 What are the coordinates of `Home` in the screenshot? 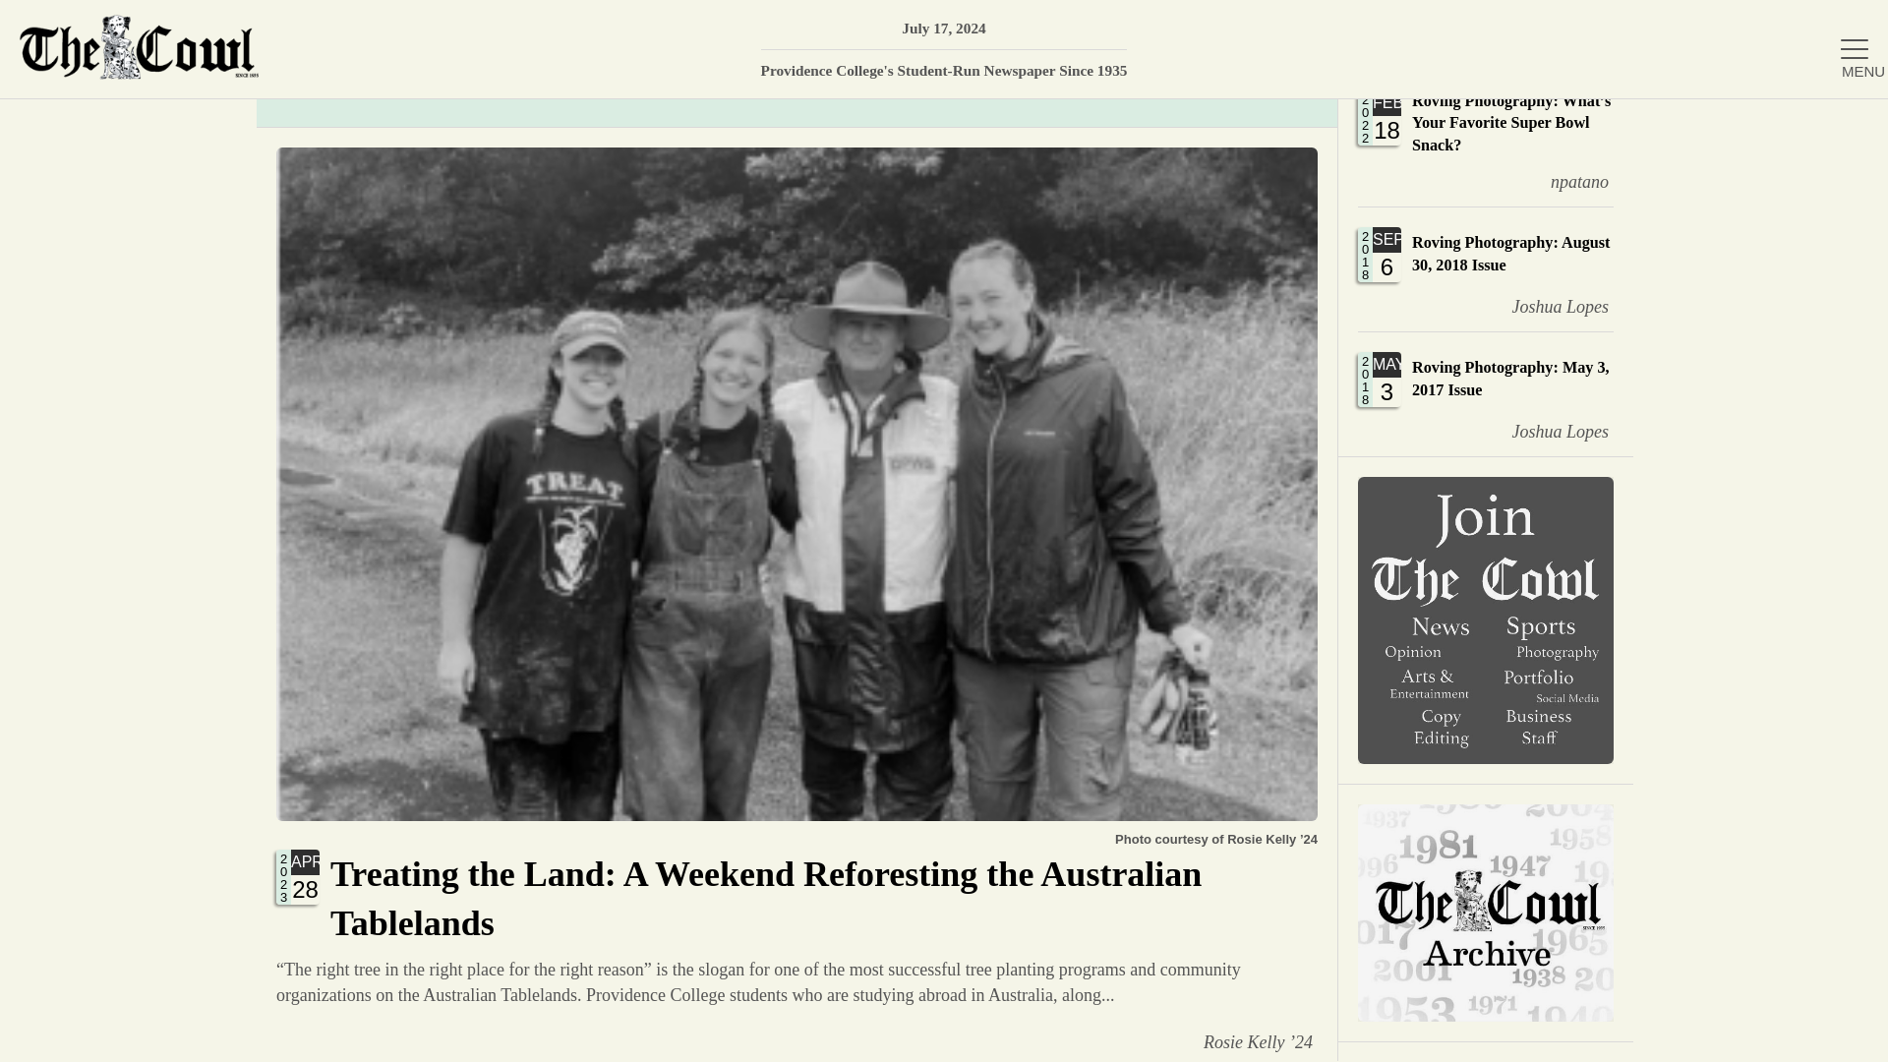 It's located at (1654, 161).